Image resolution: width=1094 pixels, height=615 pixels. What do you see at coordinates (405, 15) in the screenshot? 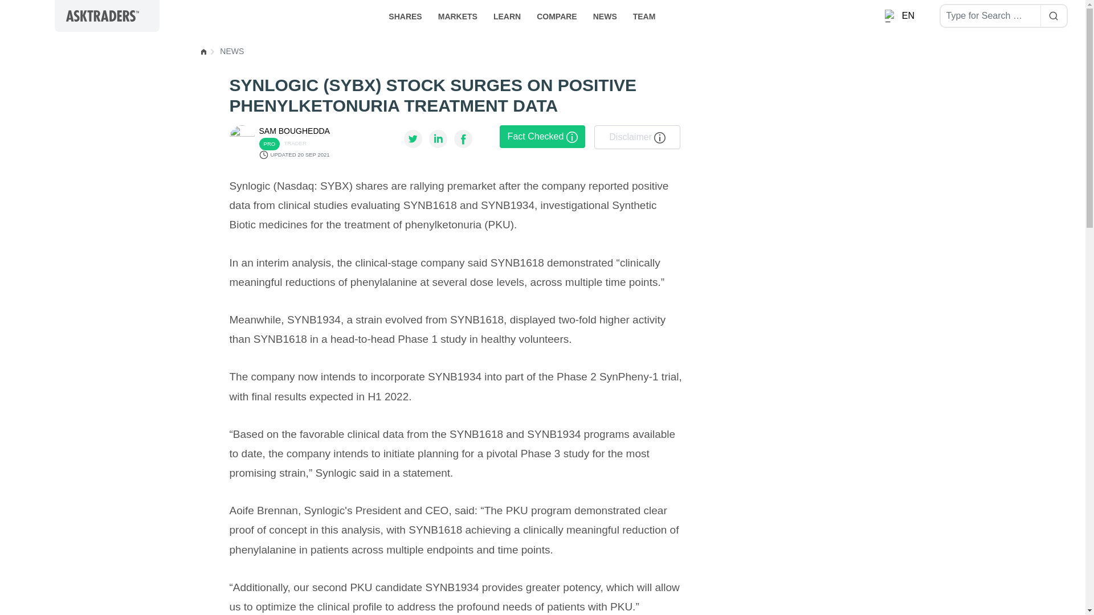
I see `SHARES` at bounding box center [405, 15].